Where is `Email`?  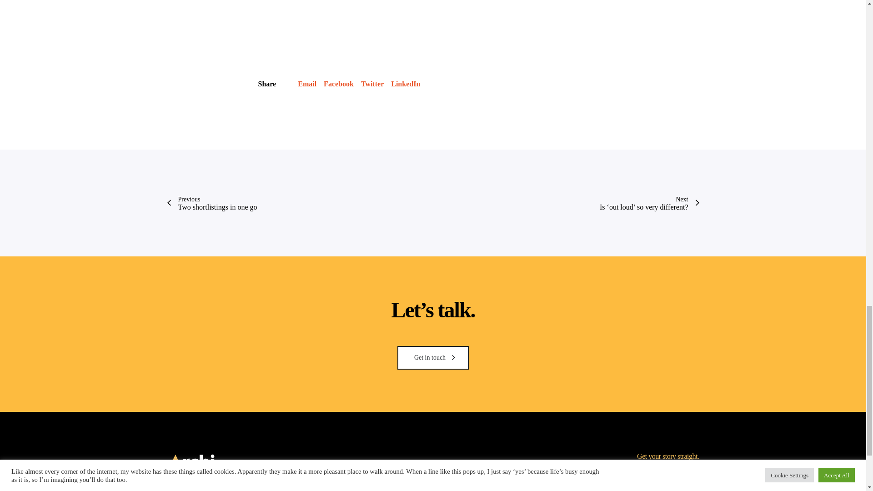
Email is located at coordinates (306, 84).